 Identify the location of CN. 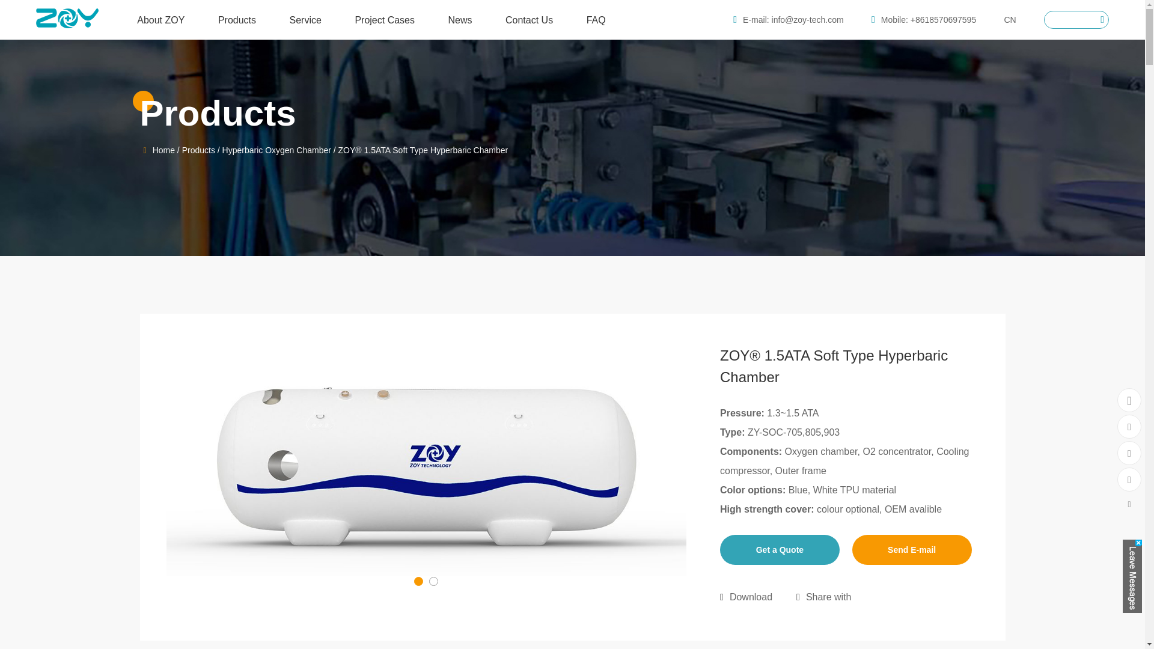
(1010, 19).